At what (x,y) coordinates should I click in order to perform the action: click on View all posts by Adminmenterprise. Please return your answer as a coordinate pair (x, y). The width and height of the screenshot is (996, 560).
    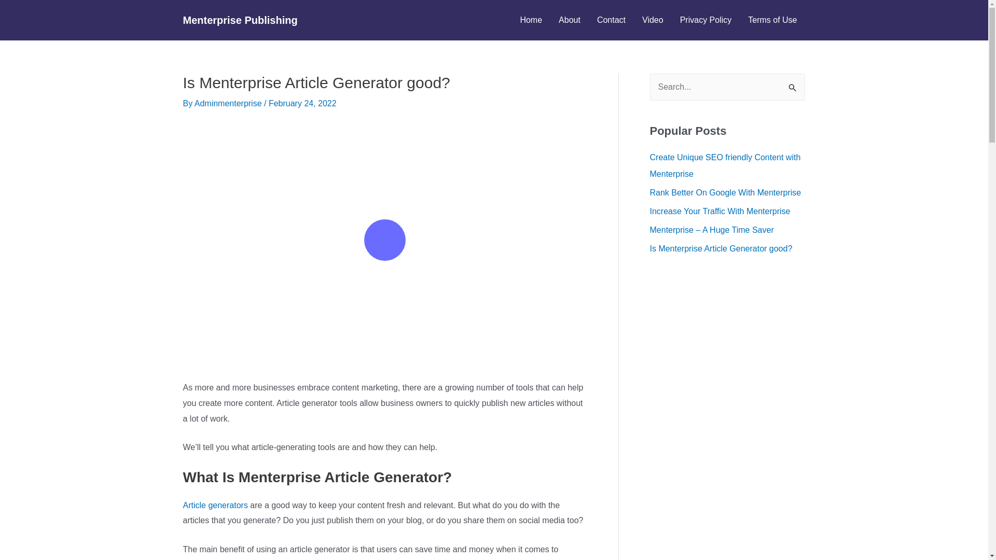
    Looking at the image, I should click on (229, 104).